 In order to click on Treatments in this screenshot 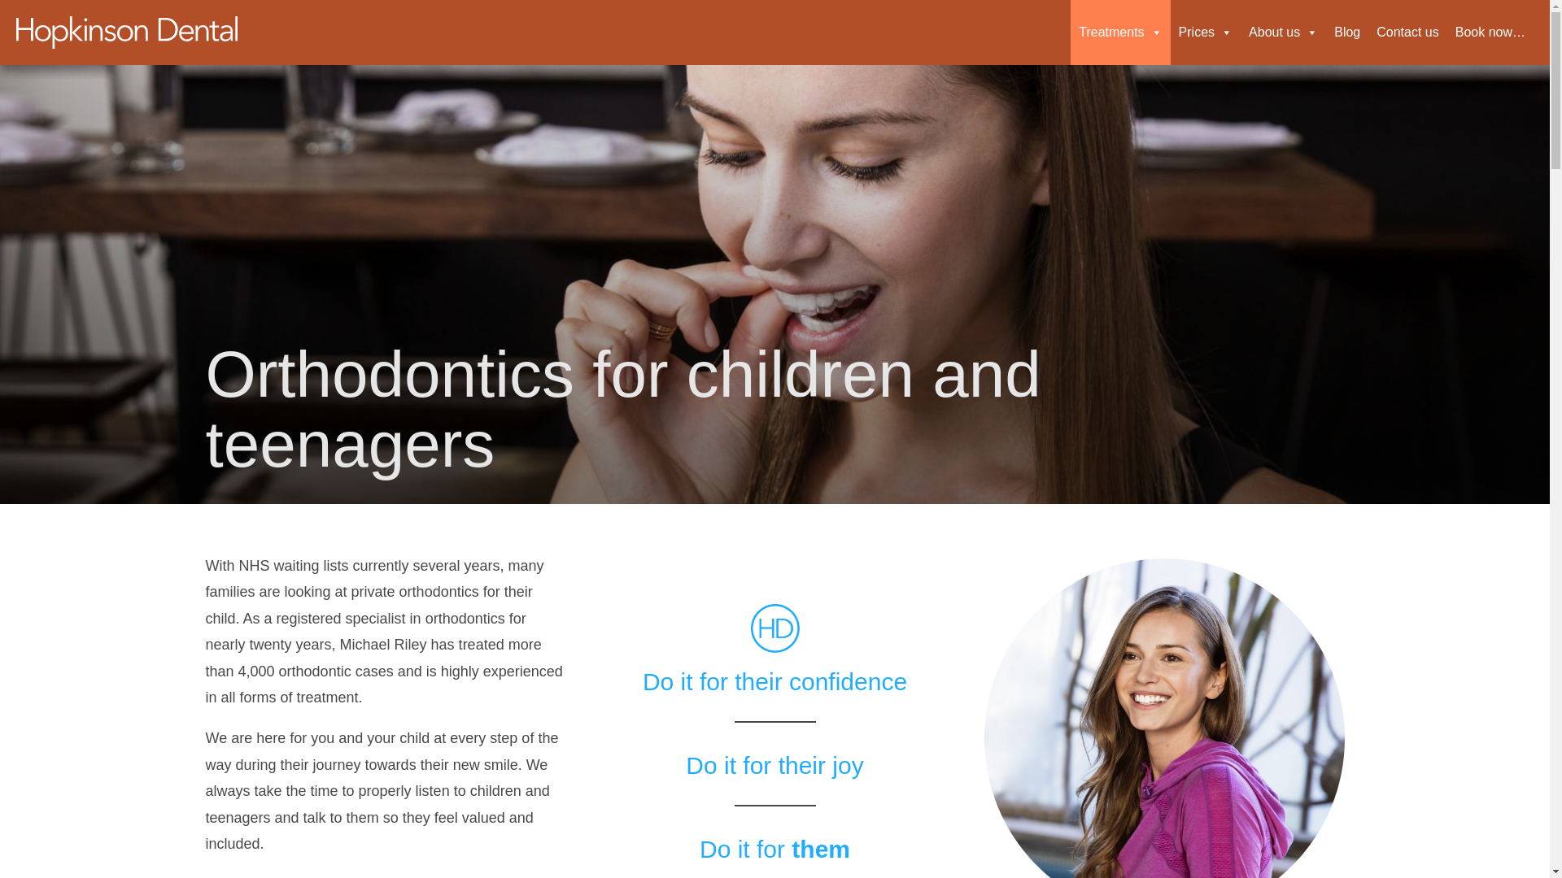, I will do `click(1119, 33)`.